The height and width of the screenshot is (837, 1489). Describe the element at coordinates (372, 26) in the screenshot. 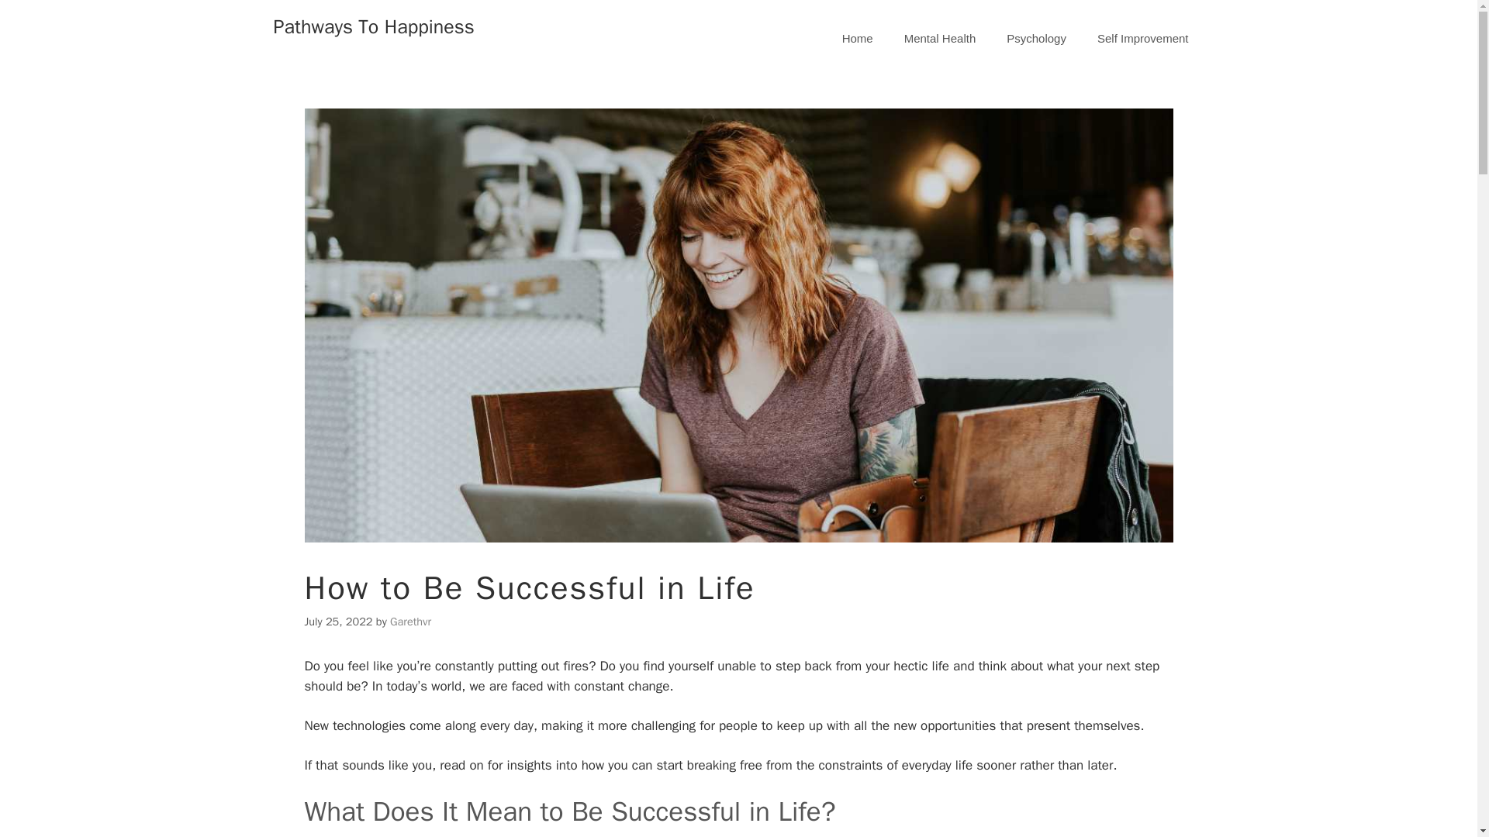

I see `Pathways To Happiness` at that location.